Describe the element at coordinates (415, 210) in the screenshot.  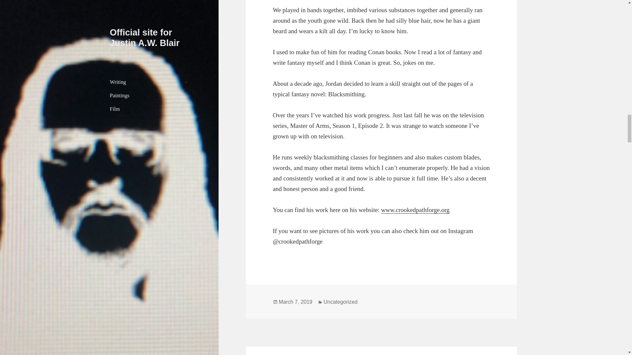
I see `www.crookedpathforge.org` at that location.